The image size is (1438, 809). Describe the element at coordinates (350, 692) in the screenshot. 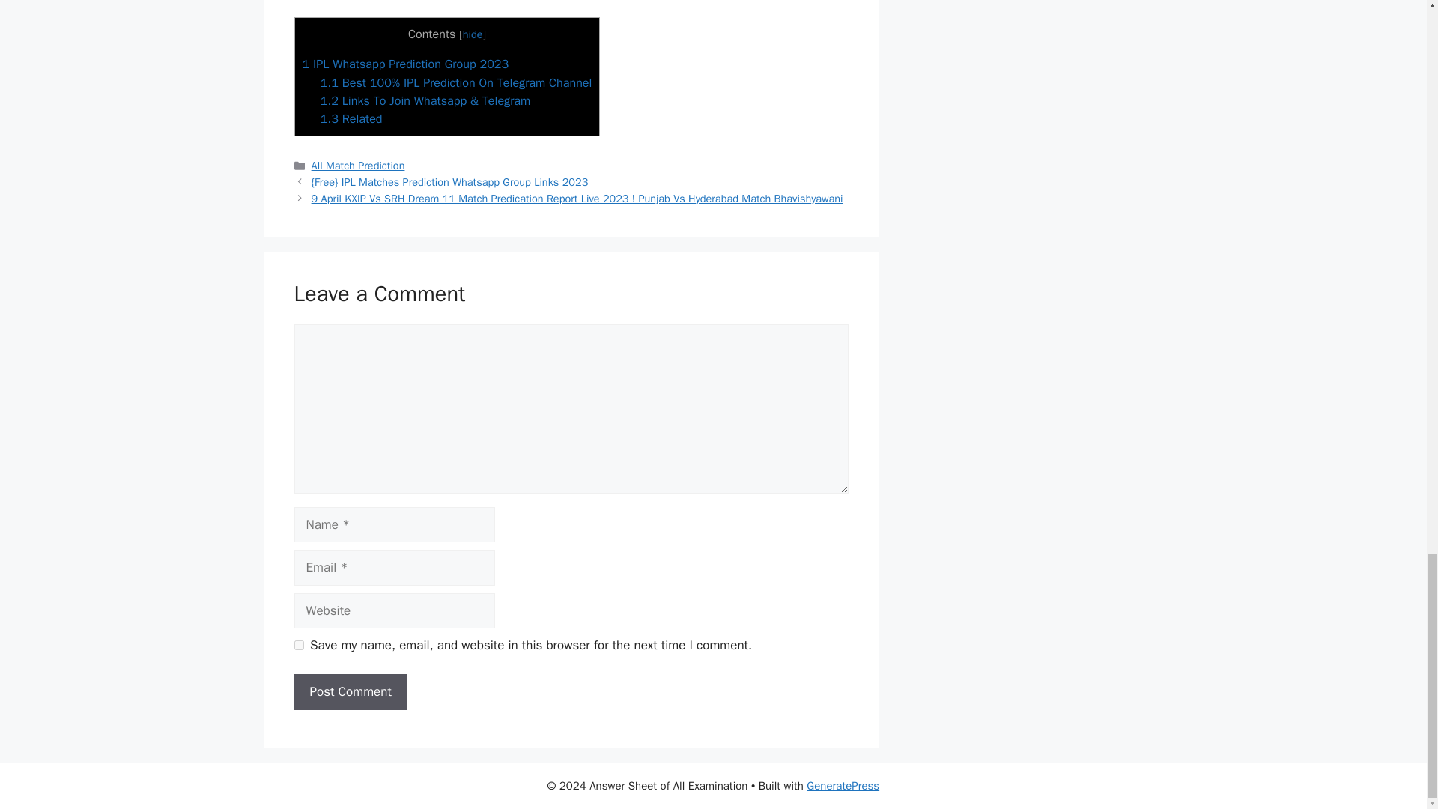

I see `Post Comment` at that location.